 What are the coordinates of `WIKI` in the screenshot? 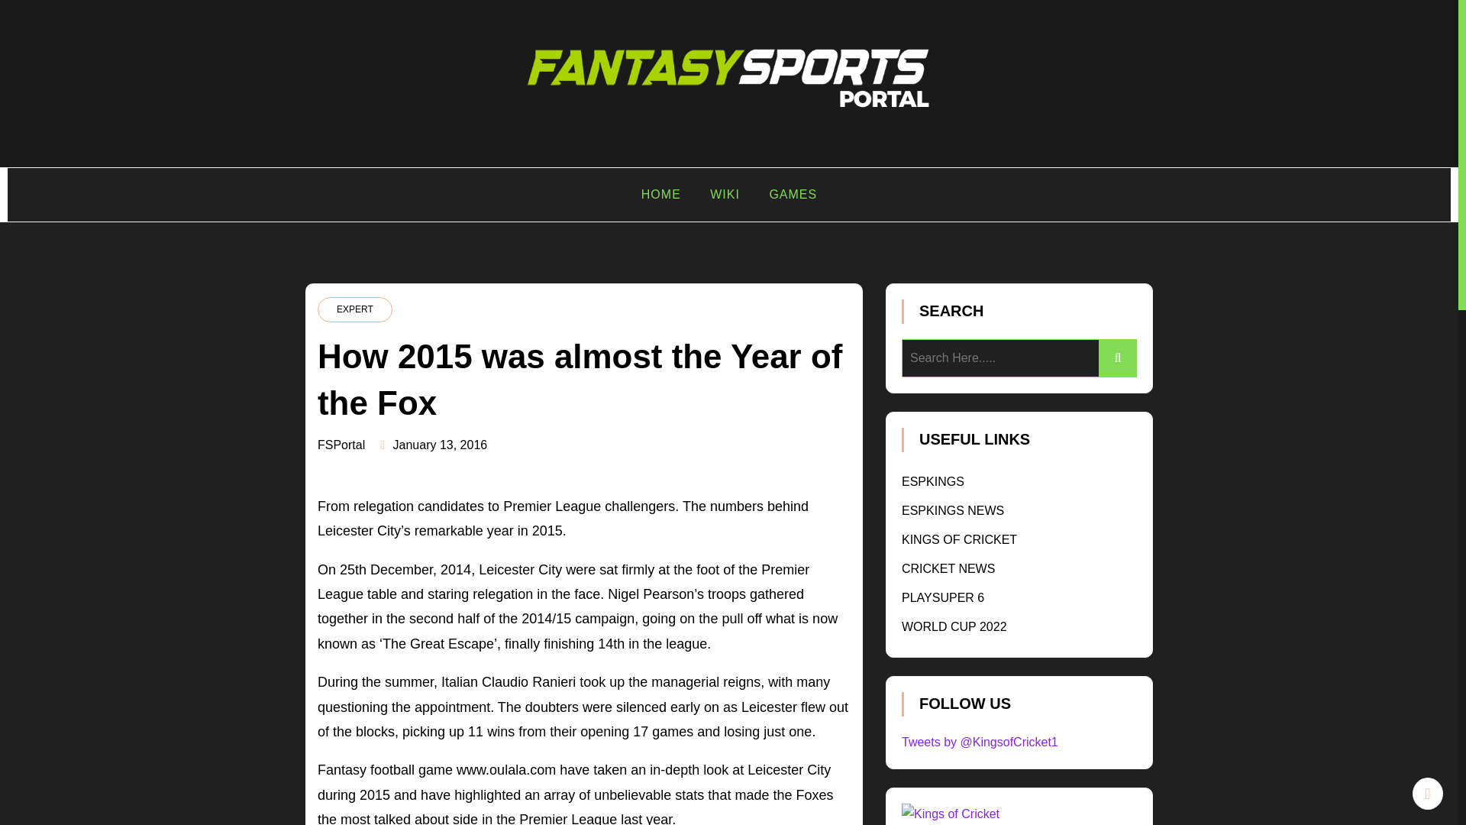 It's located at (725, 194).